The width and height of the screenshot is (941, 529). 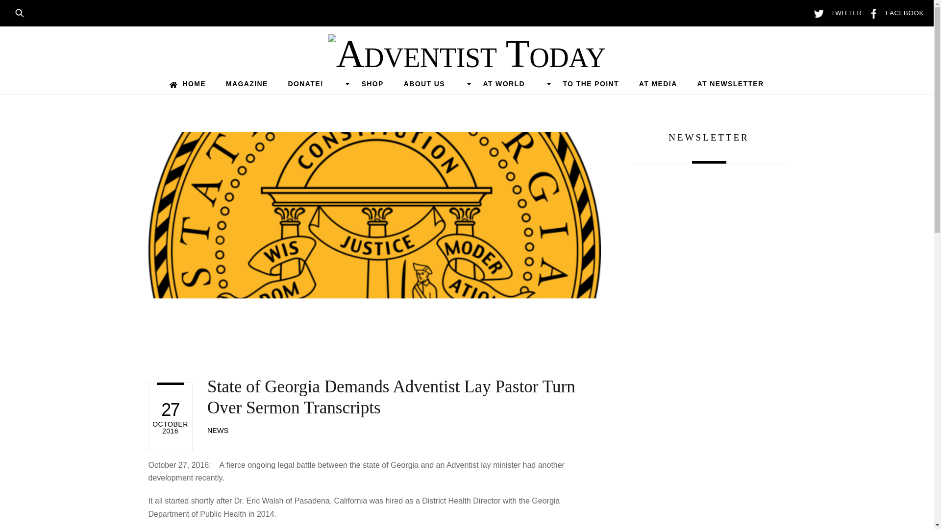 I want to click on Adventist Today, so click(x=467, y=54).